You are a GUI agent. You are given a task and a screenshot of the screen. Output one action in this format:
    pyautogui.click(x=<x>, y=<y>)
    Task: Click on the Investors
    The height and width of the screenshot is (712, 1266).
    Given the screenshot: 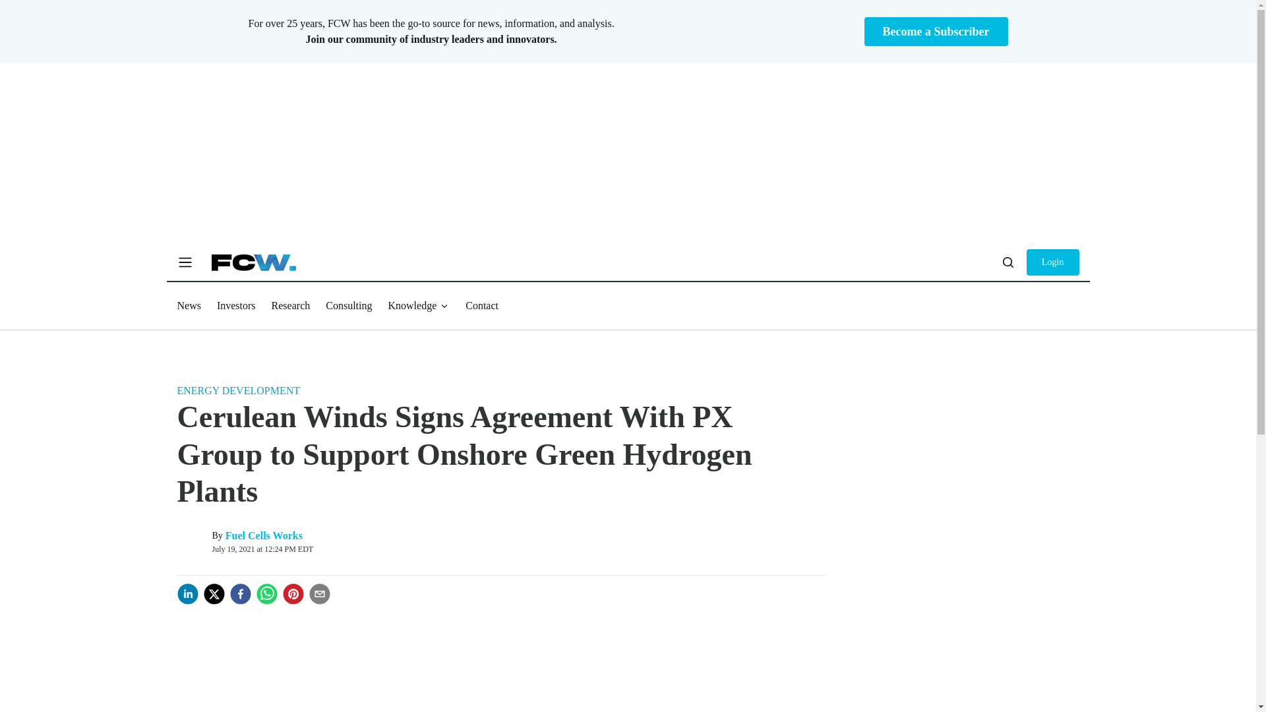 What is the action you would take?
    pyautogui.click(x=236, y=305)
    